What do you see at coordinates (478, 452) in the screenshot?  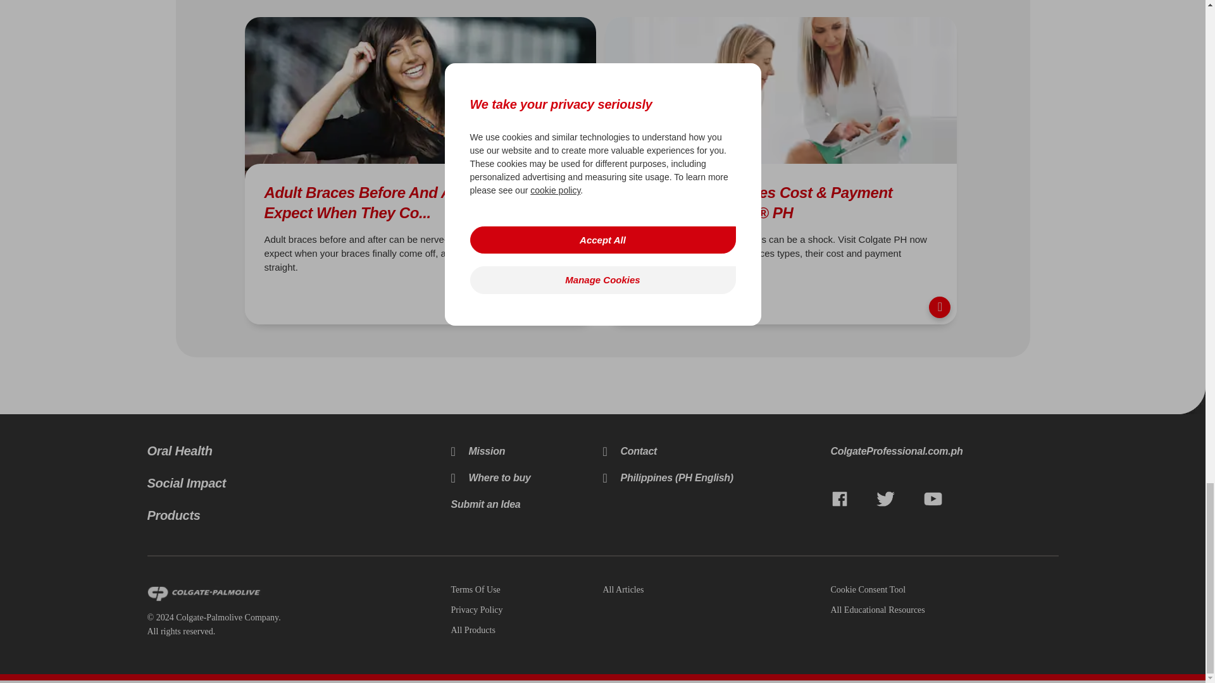 I see `Our Mission` at bounding box center [478, 452].